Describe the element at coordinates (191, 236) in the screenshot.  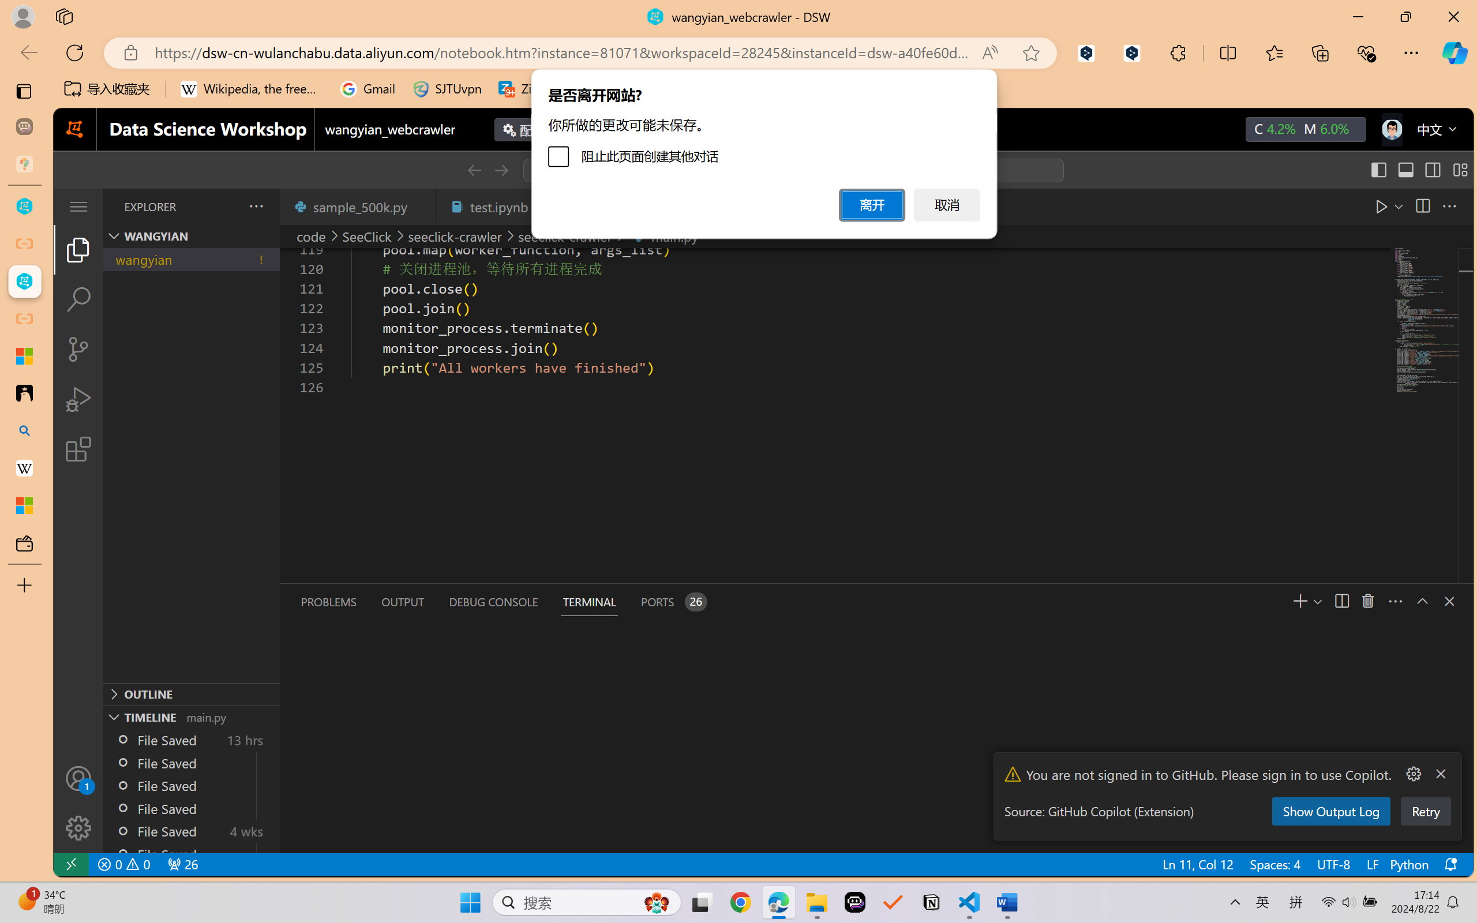
I see `Explorer Section: wangyian` at that location.